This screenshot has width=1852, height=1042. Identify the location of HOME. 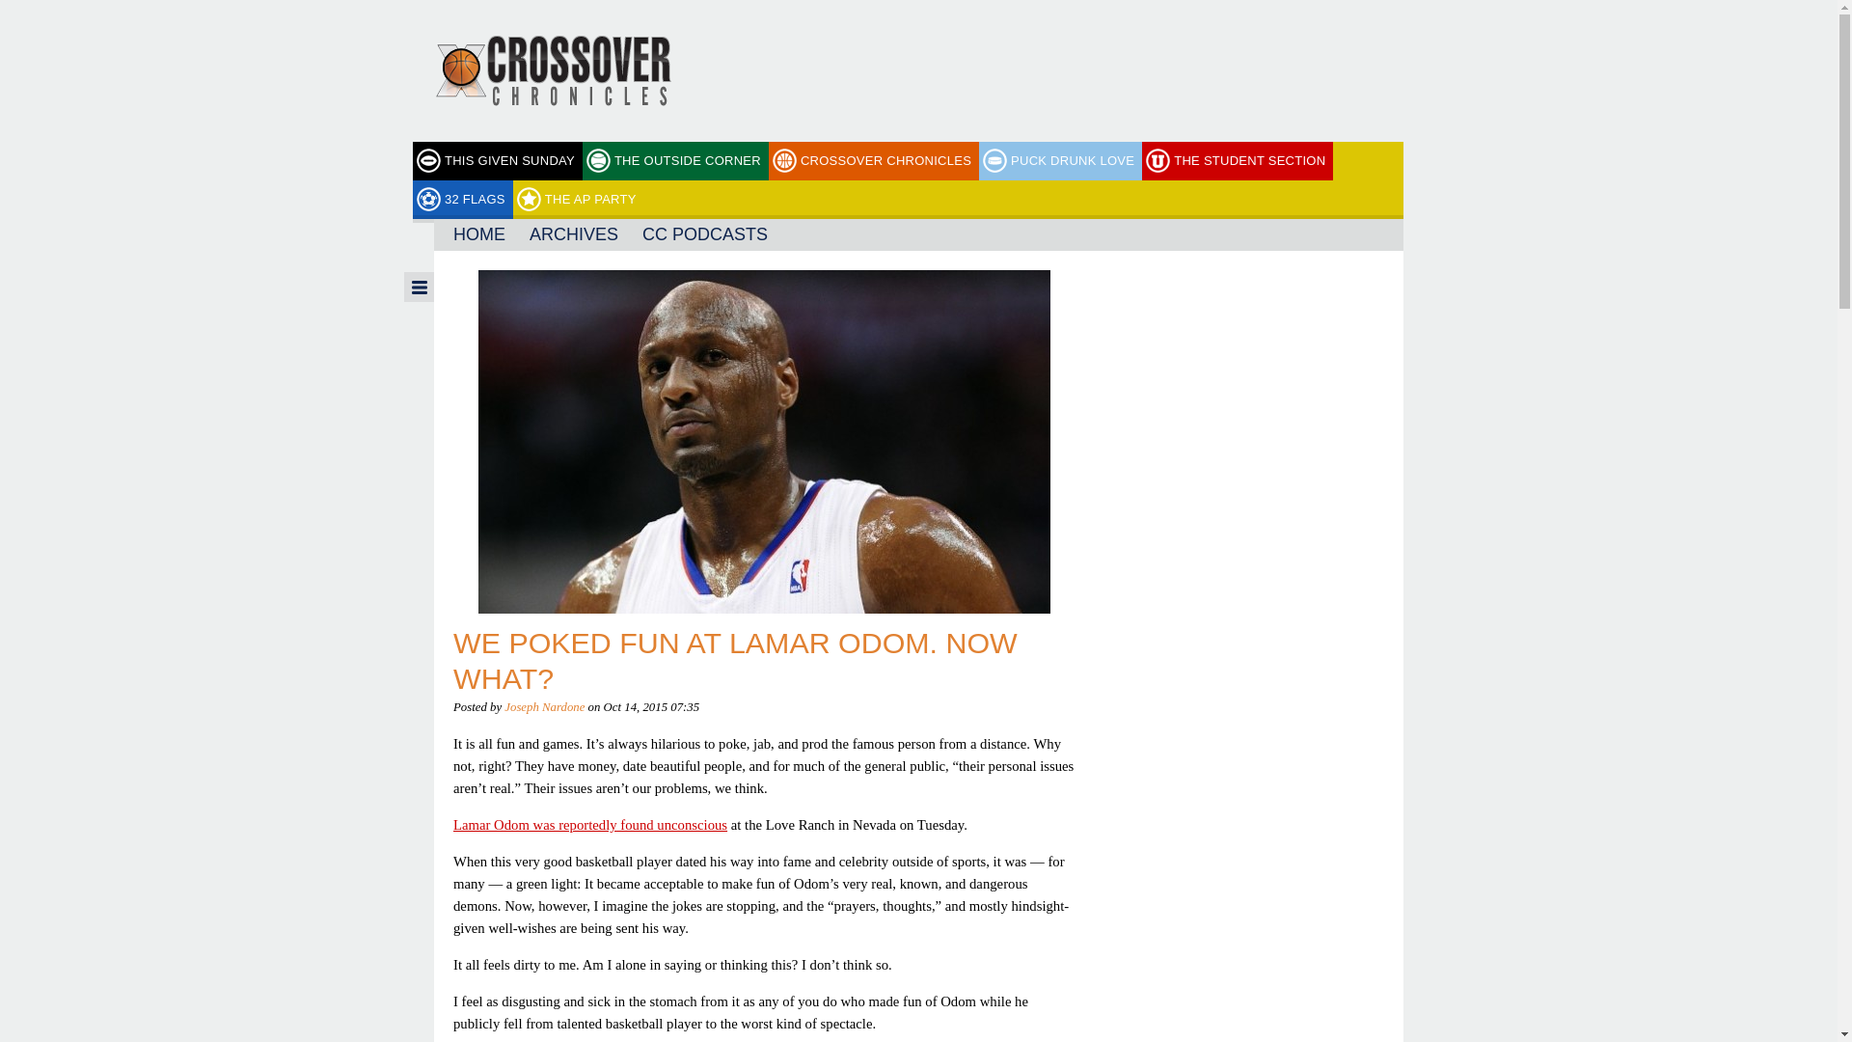
(478, 234).